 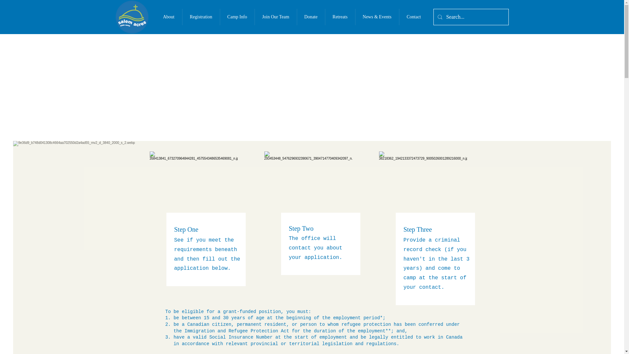 What do you see at coordinates (311, 17) in the screenshot?
I see `Donate` at bounding box center [311, 17].